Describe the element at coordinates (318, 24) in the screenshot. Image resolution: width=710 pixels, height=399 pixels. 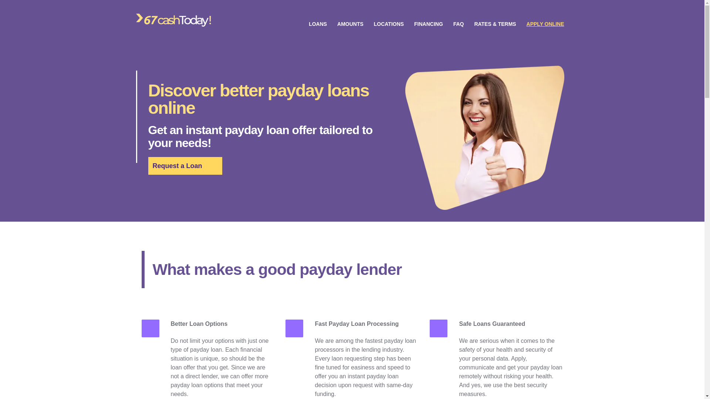
I see `LOANS` at that location.